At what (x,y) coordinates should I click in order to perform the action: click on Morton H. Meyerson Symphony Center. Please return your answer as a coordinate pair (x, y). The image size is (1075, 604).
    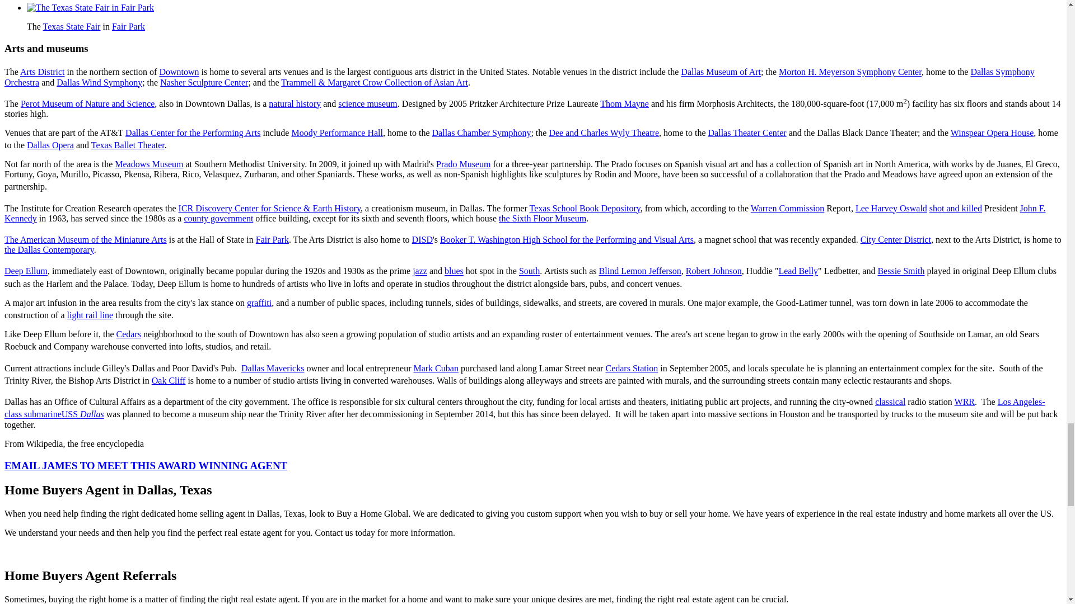
    Looking at the image, I should click on (850, 72).